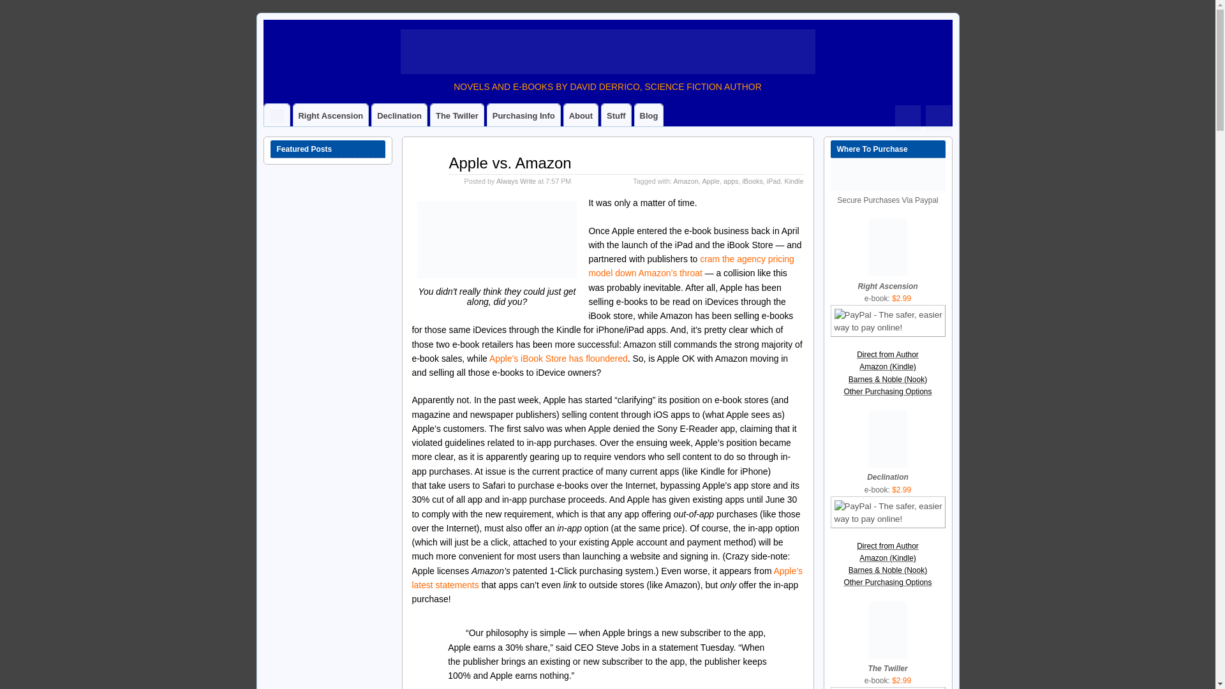 This screenshot has width=1225, height=689. Describe the element at coordinates (510, 162) in the screenshot. I see `Apple vs. Amazon` at that location.